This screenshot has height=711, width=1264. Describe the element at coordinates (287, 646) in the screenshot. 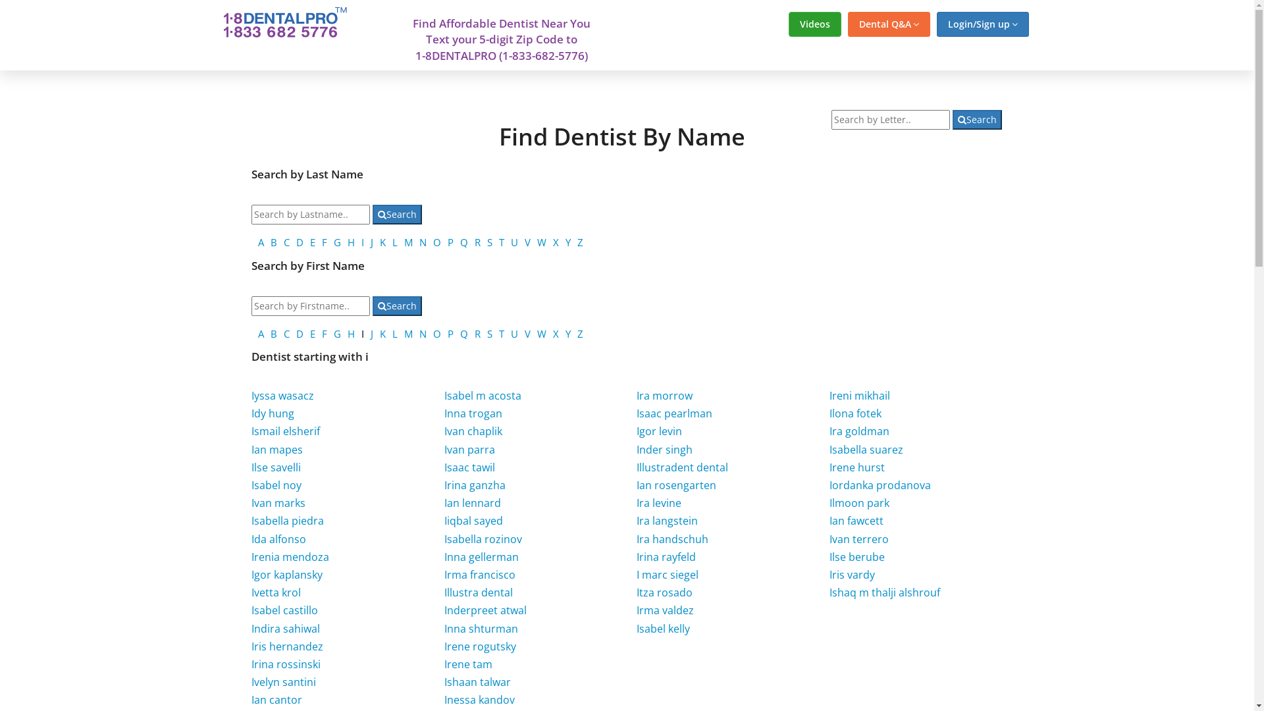

I see `Iris hernandez` at that location.